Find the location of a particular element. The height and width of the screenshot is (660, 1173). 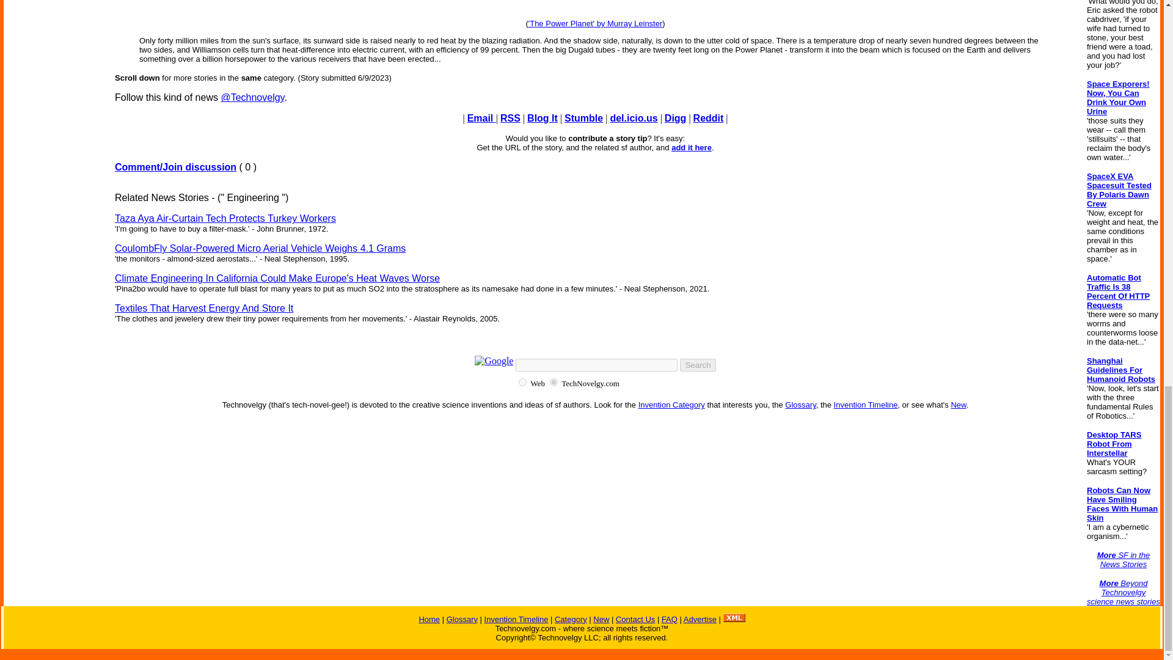

'The Power Planet' by Murray Leinster is located at coordinates (595, 23).